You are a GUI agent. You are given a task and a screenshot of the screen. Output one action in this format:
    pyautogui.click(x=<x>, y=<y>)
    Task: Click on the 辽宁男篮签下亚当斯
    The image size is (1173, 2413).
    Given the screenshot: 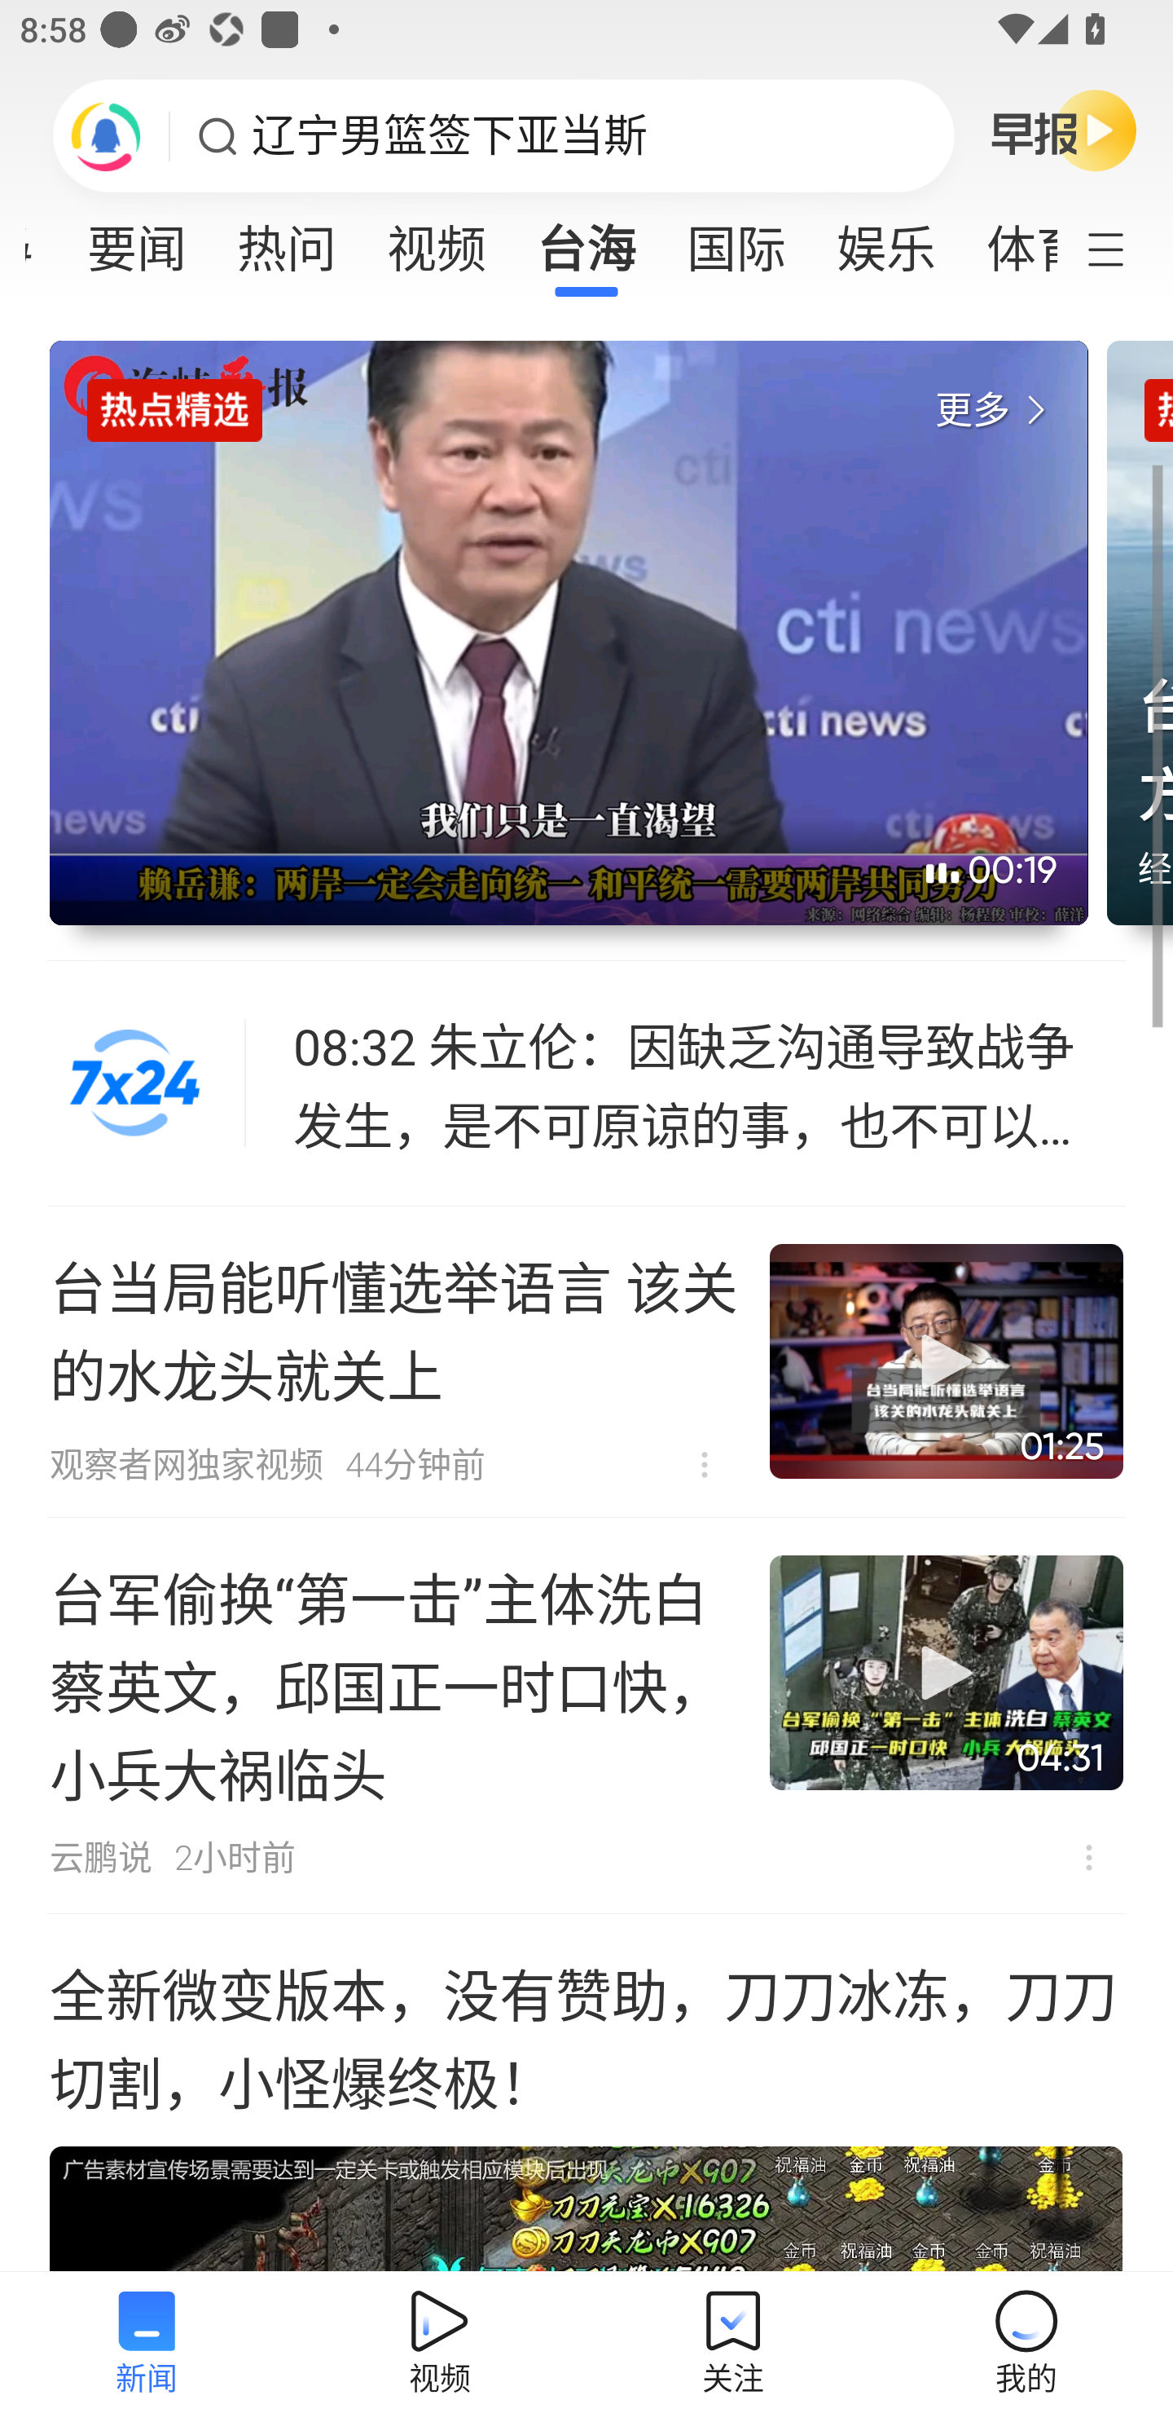 What is the action you would take?
    pyautogui.click(x=450, y=136)
    